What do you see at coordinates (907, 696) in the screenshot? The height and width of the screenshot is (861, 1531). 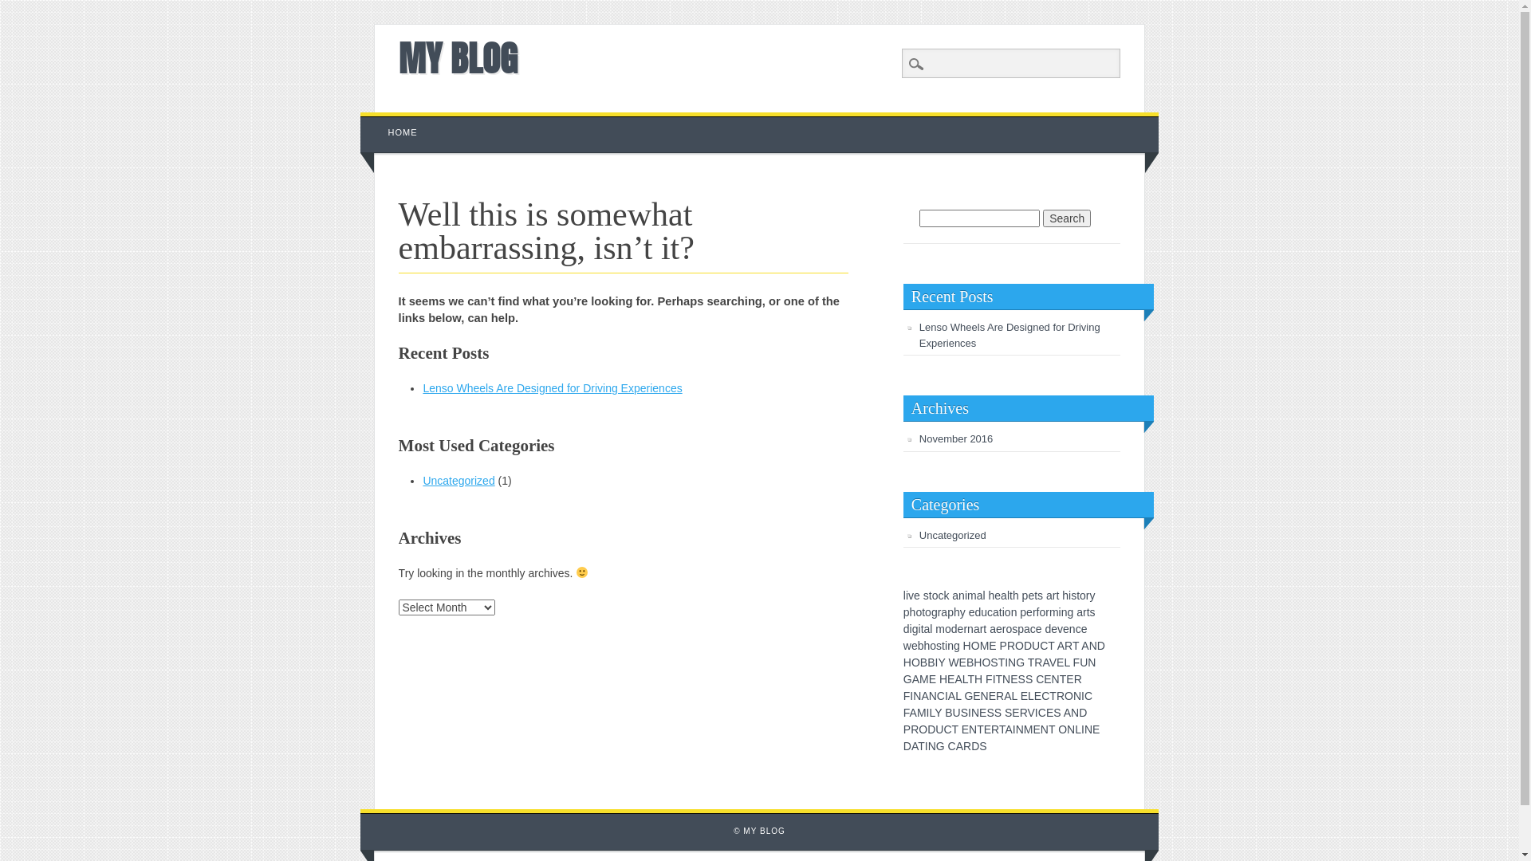 I see `F` at bounding box center [907, 696].